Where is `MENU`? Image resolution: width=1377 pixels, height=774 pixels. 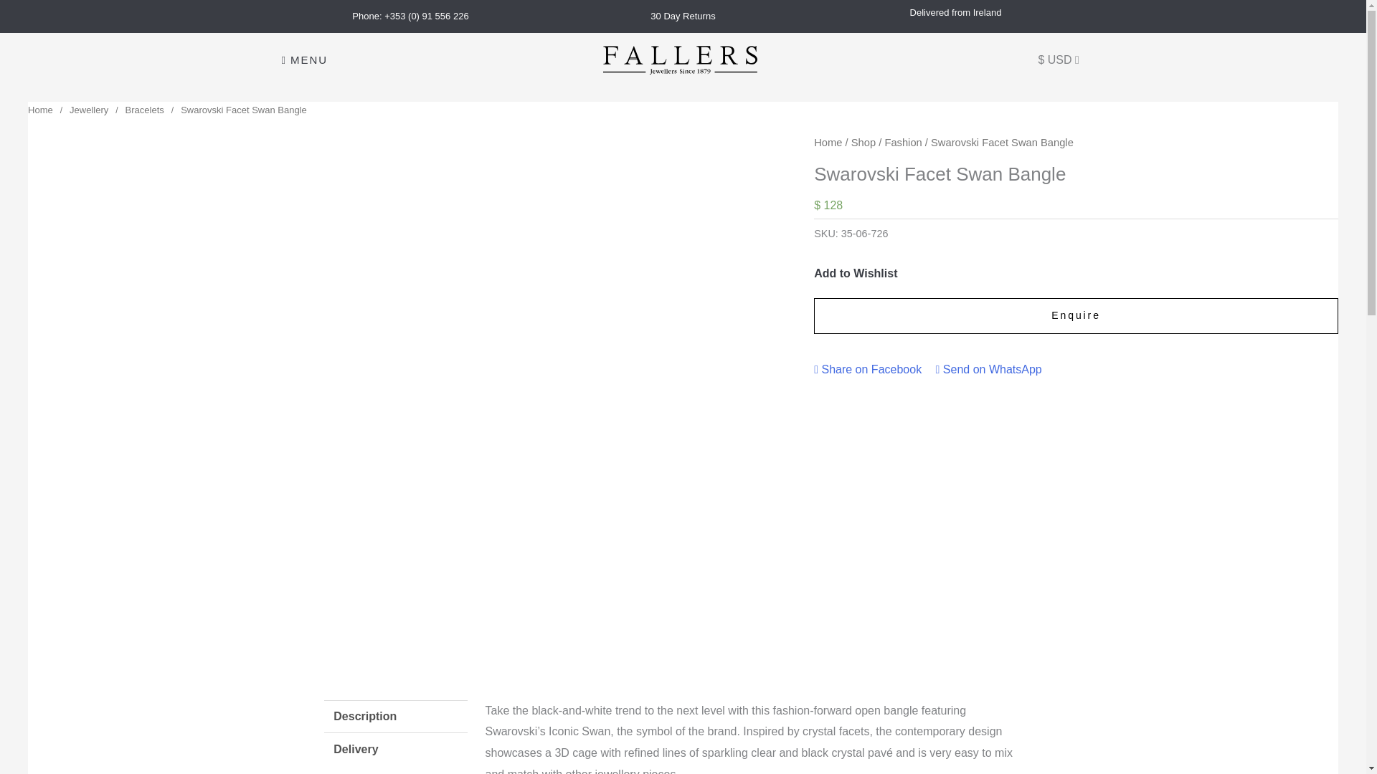
MENU is located at coordinates (304, 60).